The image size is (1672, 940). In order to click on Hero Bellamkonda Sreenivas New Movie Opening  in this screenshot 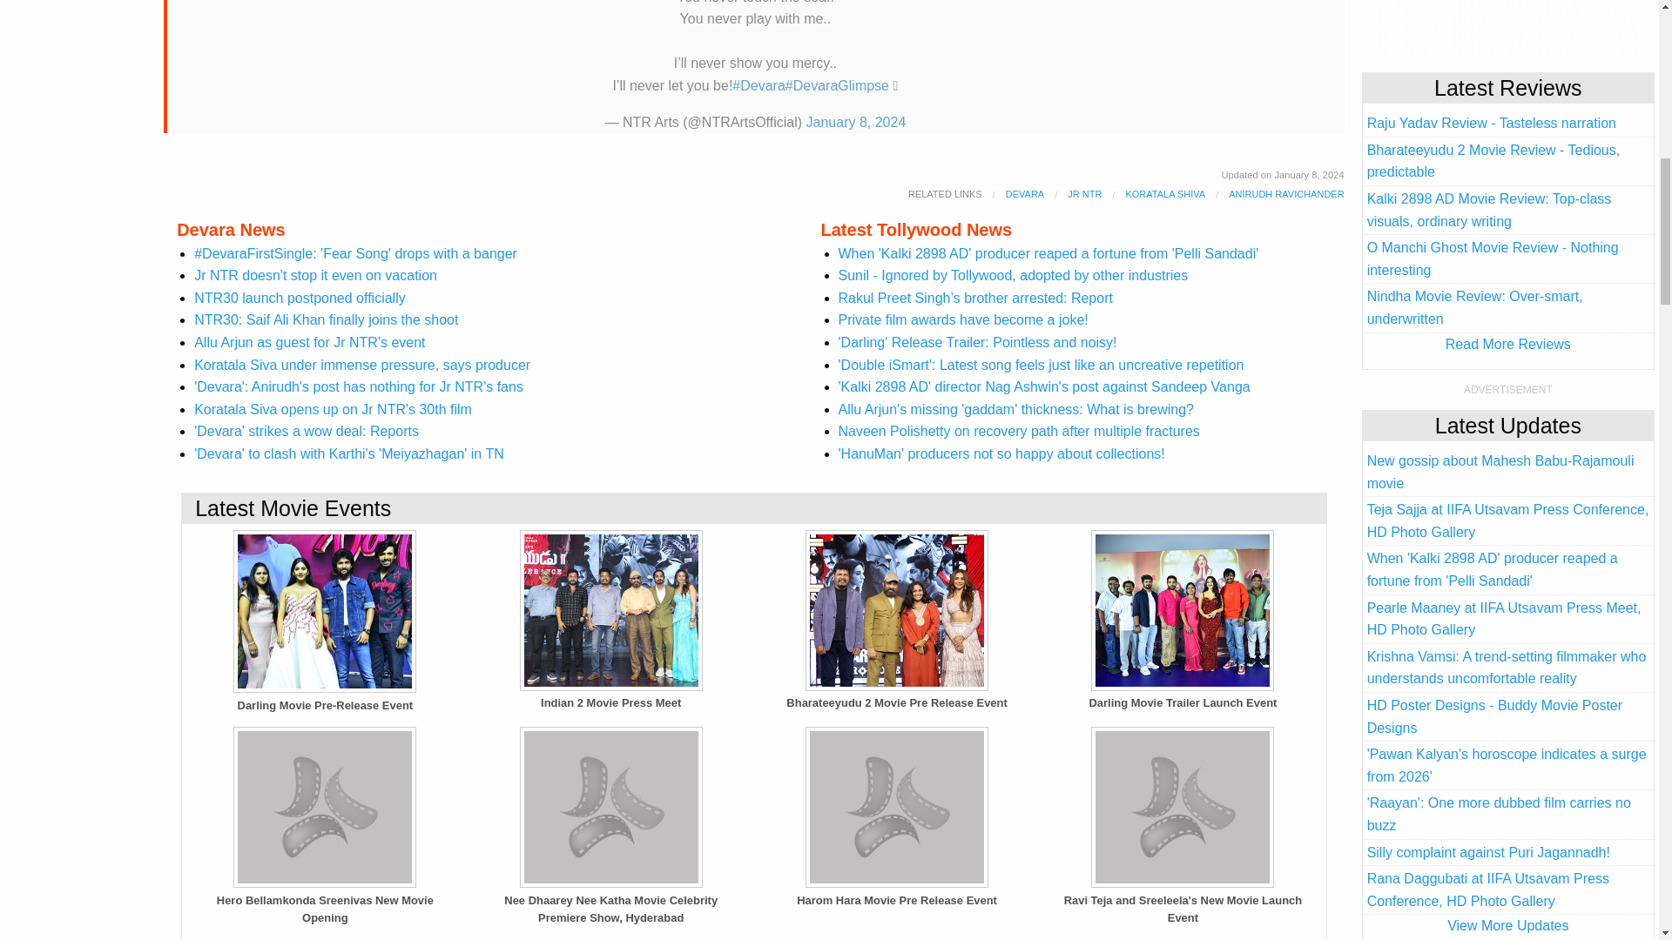, I will do `click(324, 807)`.